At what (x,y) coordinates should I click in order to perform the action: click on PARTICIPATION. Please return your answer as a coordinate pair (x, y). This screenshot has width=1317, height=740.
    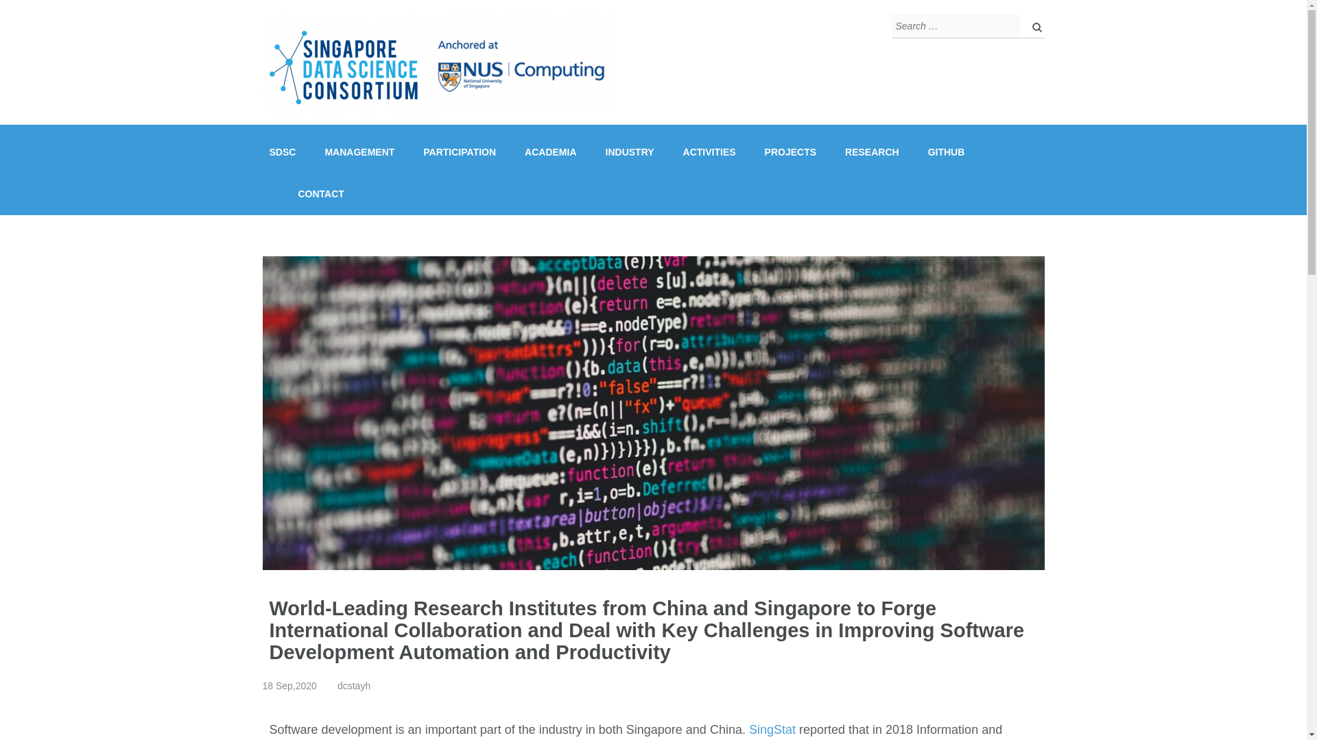
    Looking at the image, I should click on (460, 152).